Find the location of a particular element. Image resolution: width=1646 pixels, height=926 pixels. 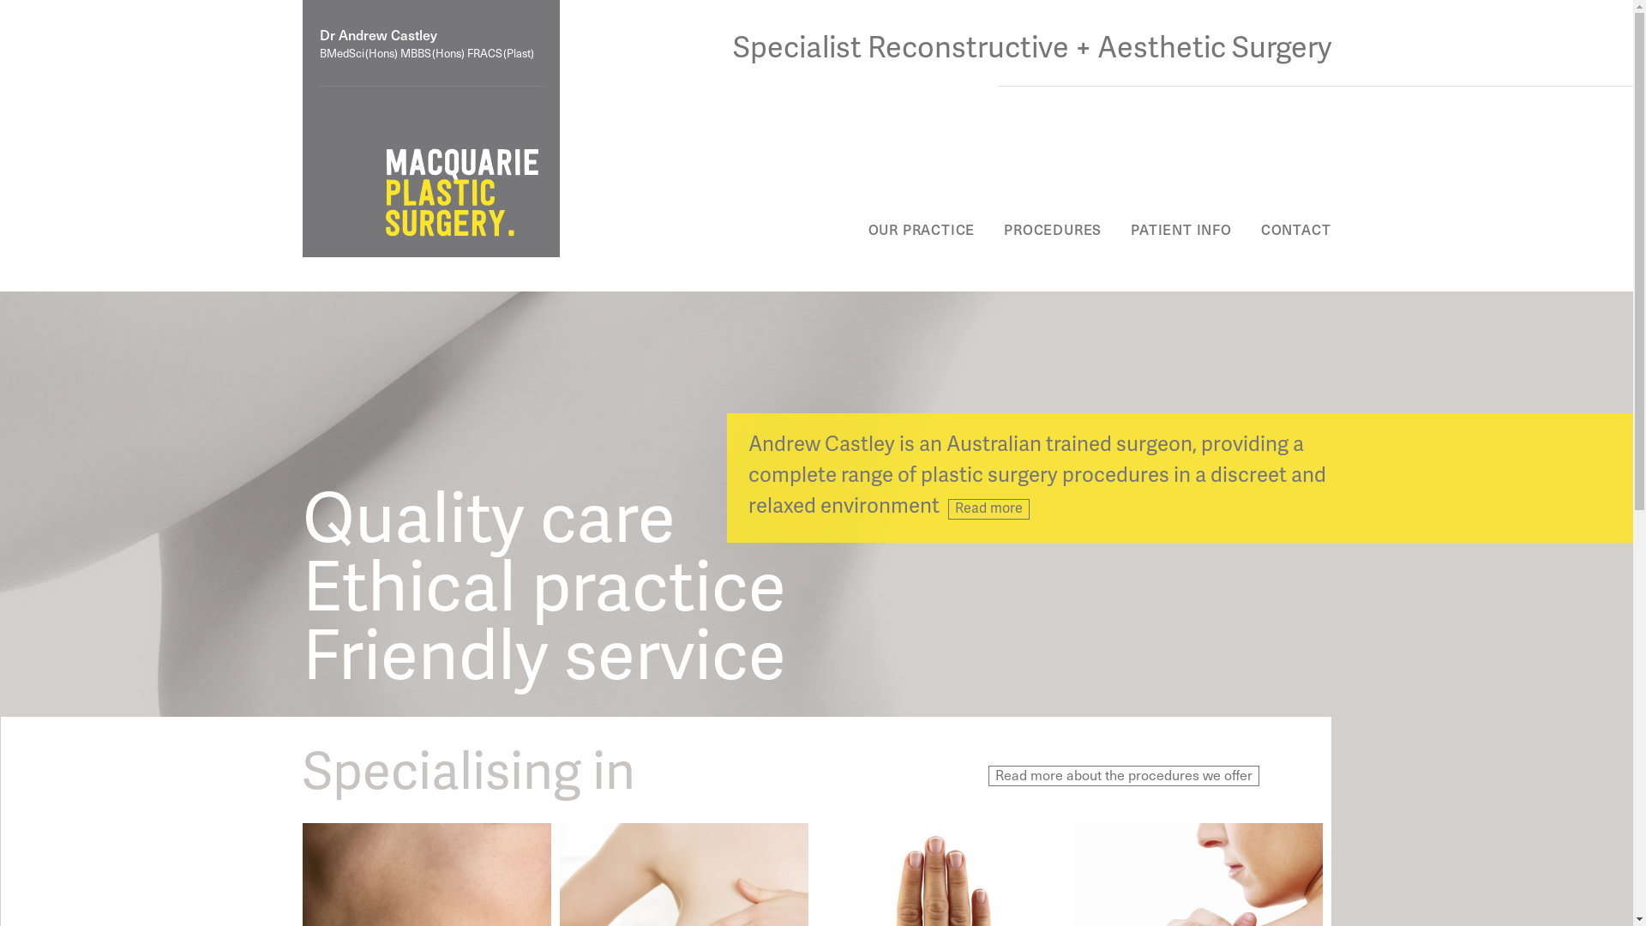

PROCEDURES is located at coordinates (1053, 230).